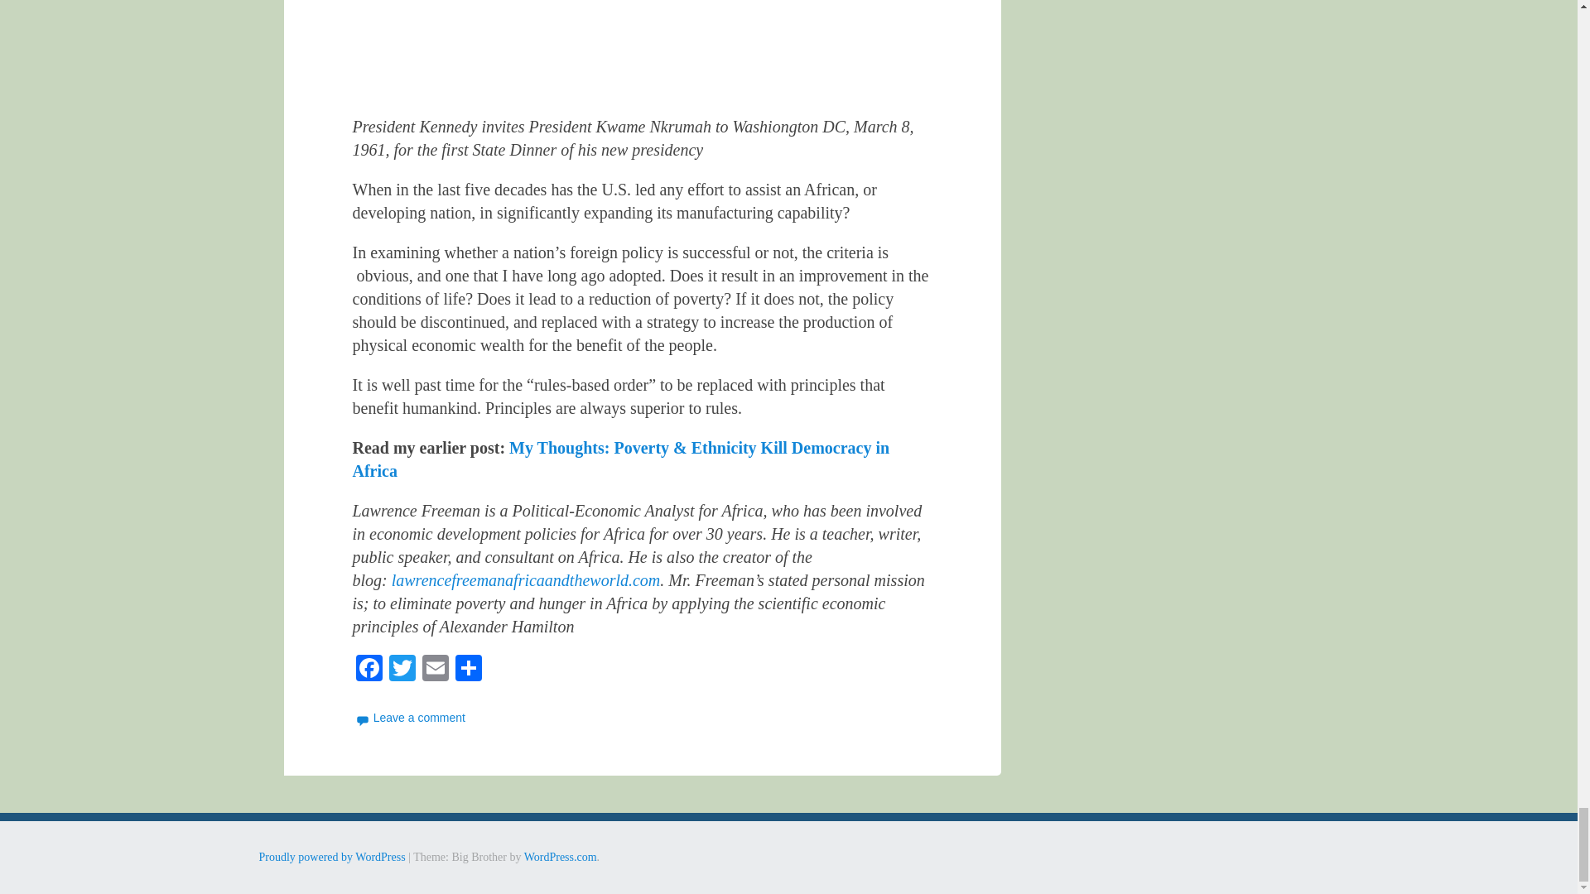  Describe the element at coordinates (436, 670) in the screenshot. I see `Email` at that location.